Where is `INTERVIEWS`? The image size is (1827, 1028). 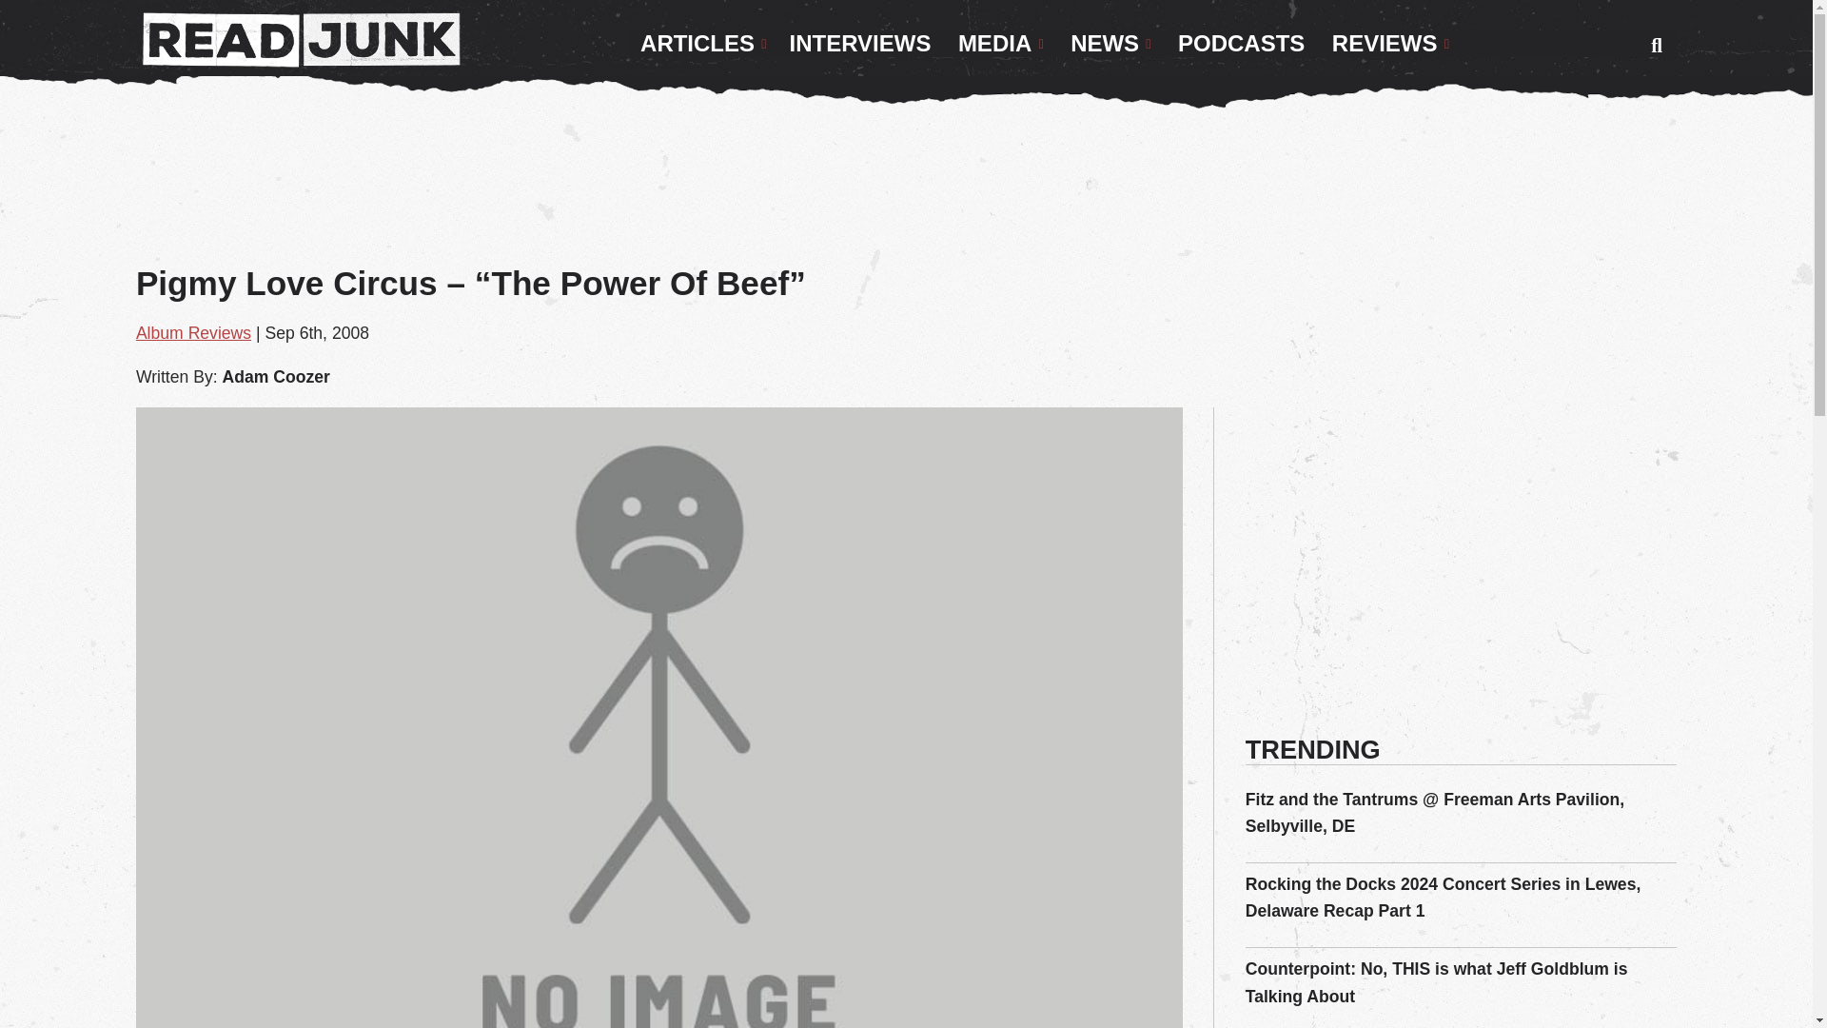 INTERVIEWS is located at coordinates (860, 44).